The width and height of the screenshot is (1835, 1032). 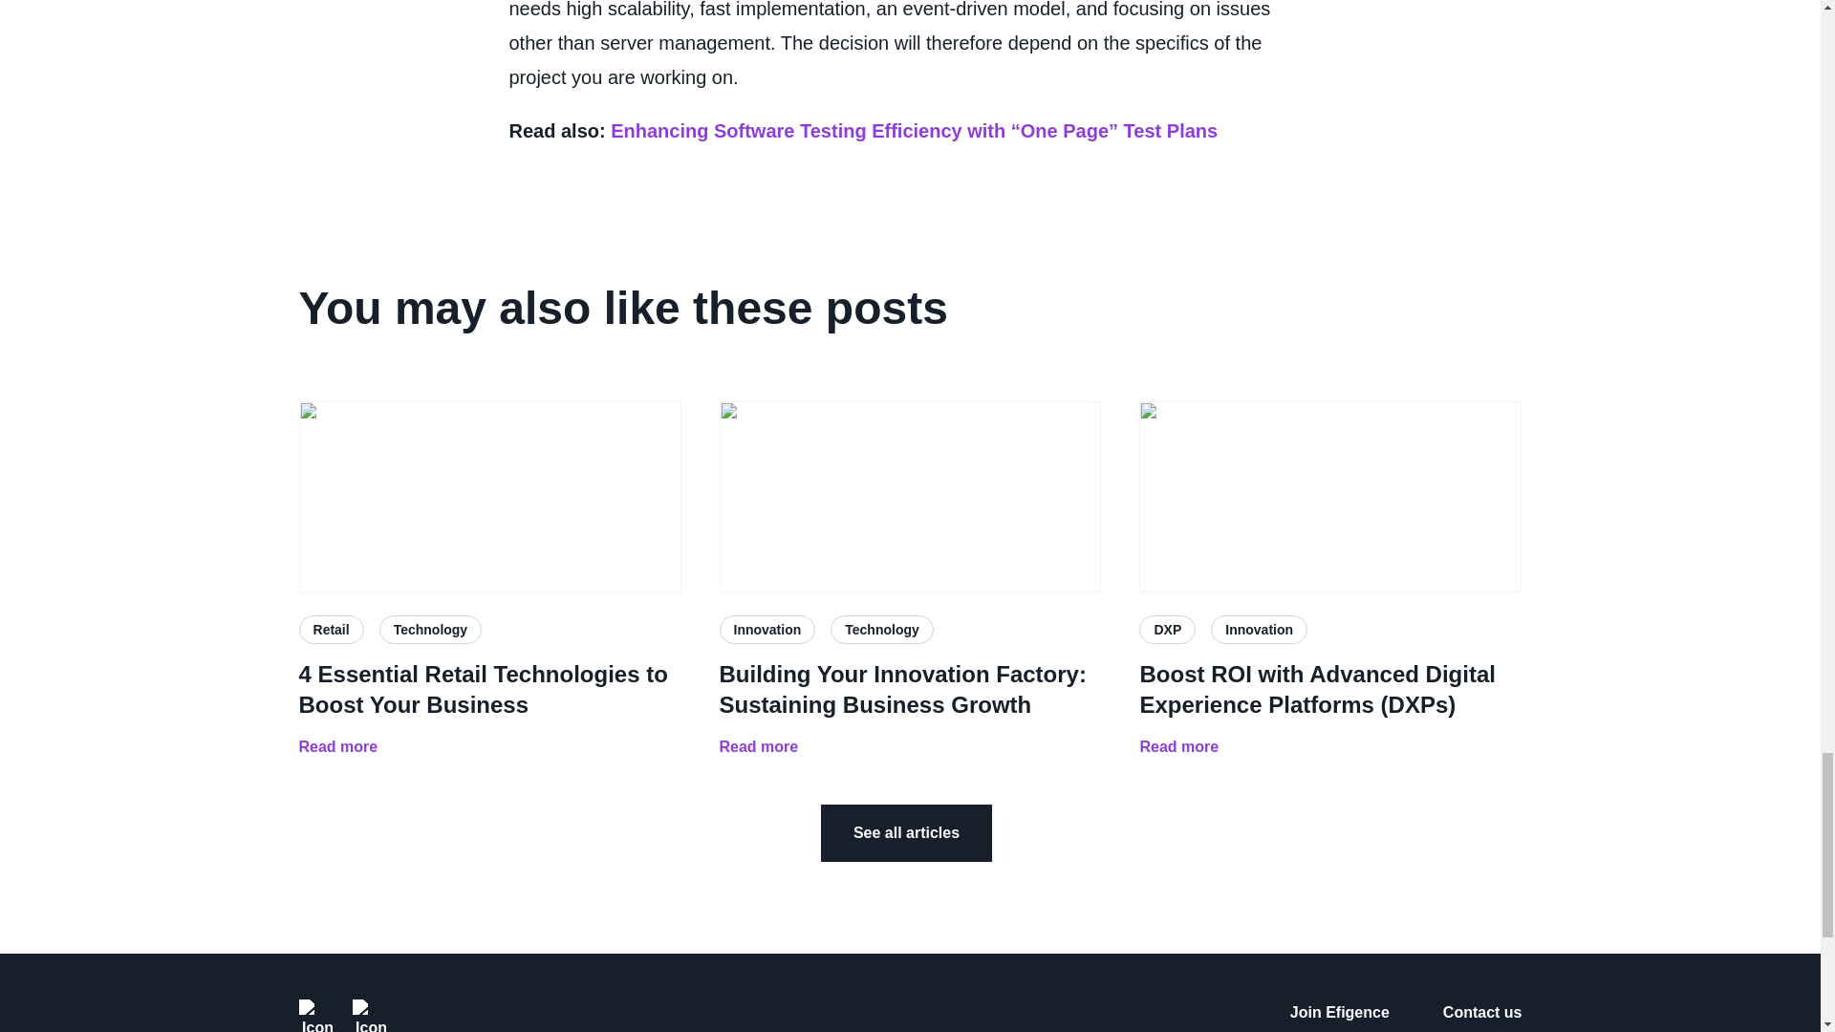 I want to click on Technology, so click(x=430, y=629).